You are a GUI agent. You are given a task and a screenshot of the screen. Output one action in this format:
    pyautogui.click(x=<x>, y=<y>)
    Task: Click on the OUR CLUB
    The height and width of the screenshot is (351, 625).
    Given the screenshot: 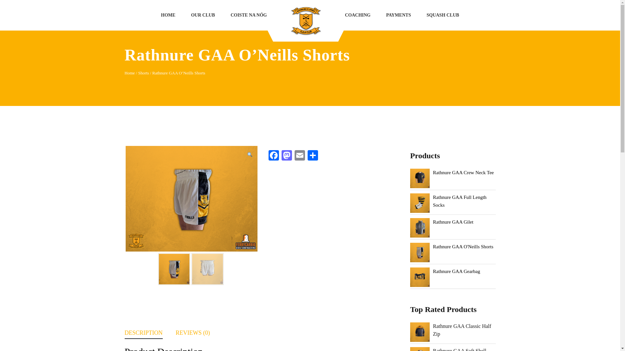 What is the action you would take?
    pyautogui.click(x=203, y=15)
    